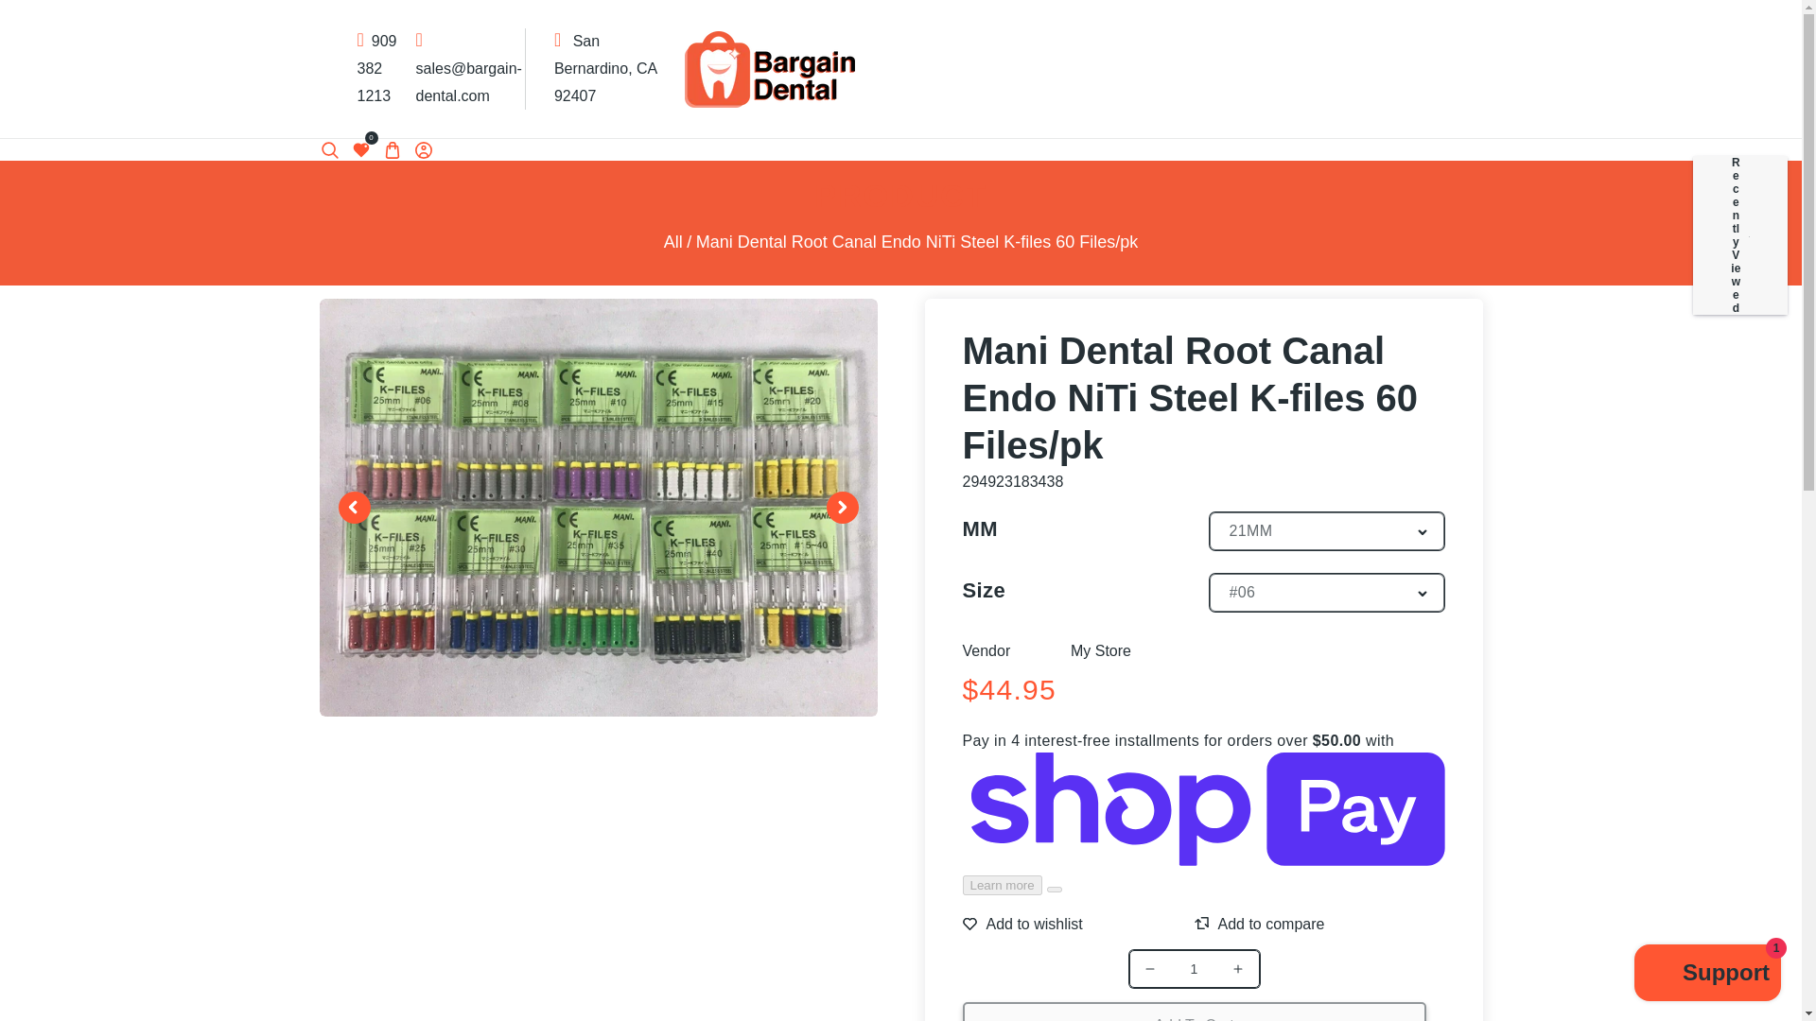 Image resolution: width=1816 pixels, height=1021 pixels. I want to click on 1, so click(1194, 969).